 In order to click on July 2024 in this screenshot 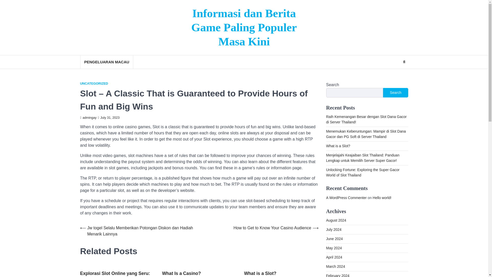, I will do `click(334, 229)`.